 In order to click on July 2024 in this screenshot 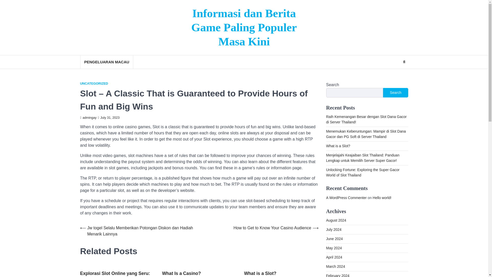, I will do `click(334, 229)`.